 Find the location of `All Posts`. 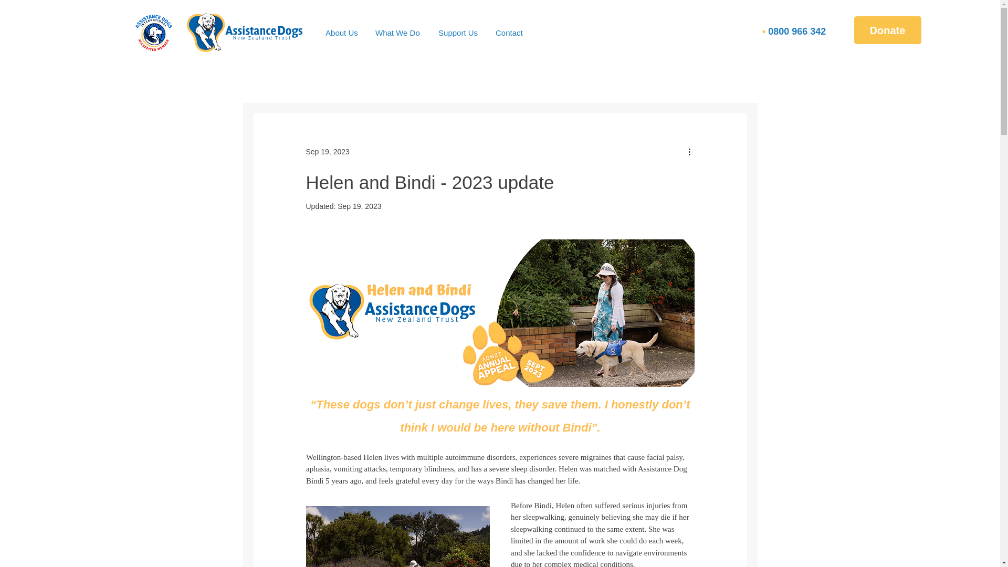

All Posts is located at coordinates (268, 81).